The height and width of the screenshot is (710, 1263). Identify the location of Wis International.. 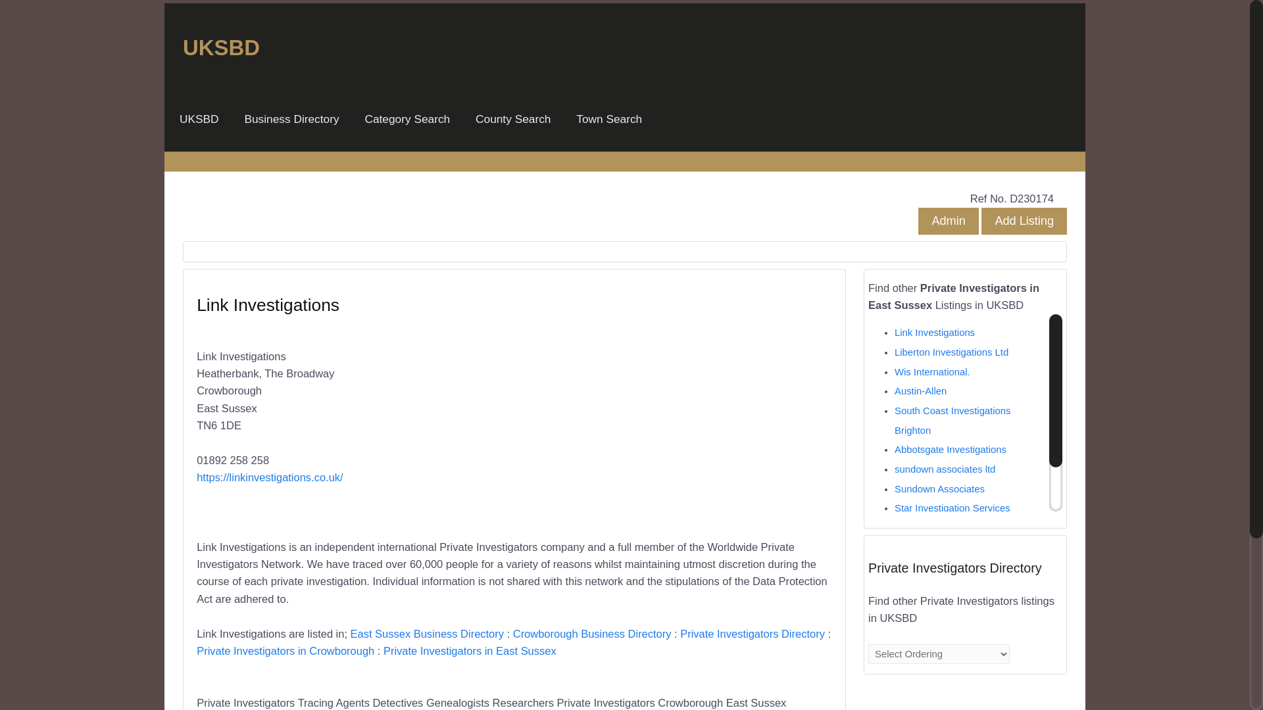
(931, 372).